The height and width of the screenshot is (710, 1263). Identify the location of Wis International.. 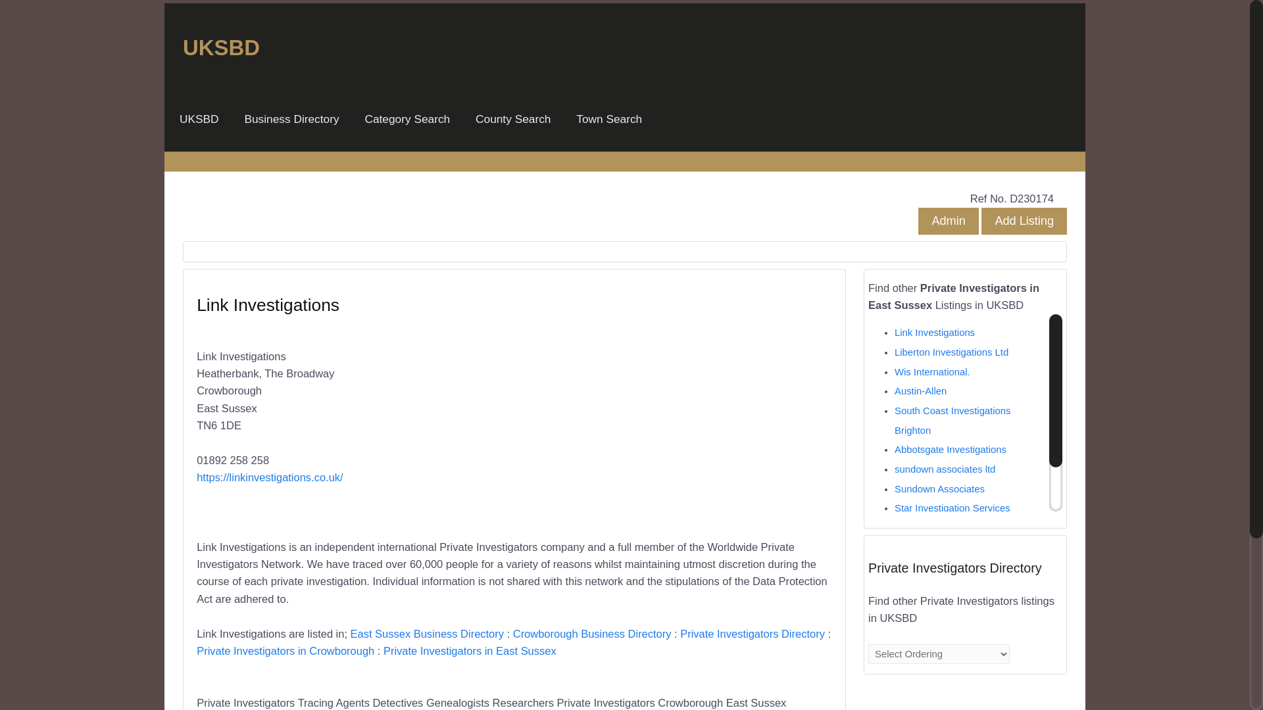
(931, 372).